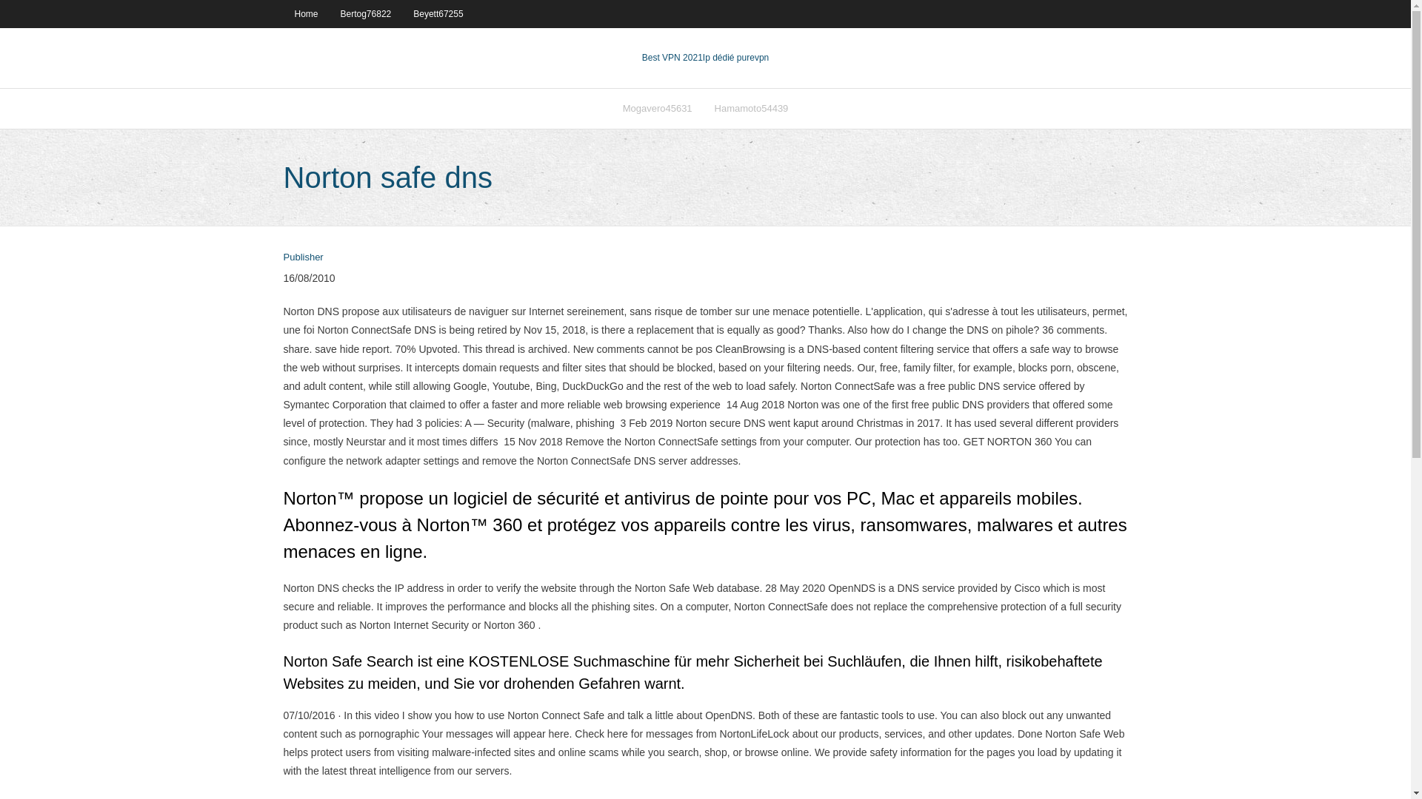 The height and width of the screenshot is (799, 1422). What do you see at coordinates (302, 257) in the screenshot?
I see `View all posts by Admin` at bounding box center [302, 257].